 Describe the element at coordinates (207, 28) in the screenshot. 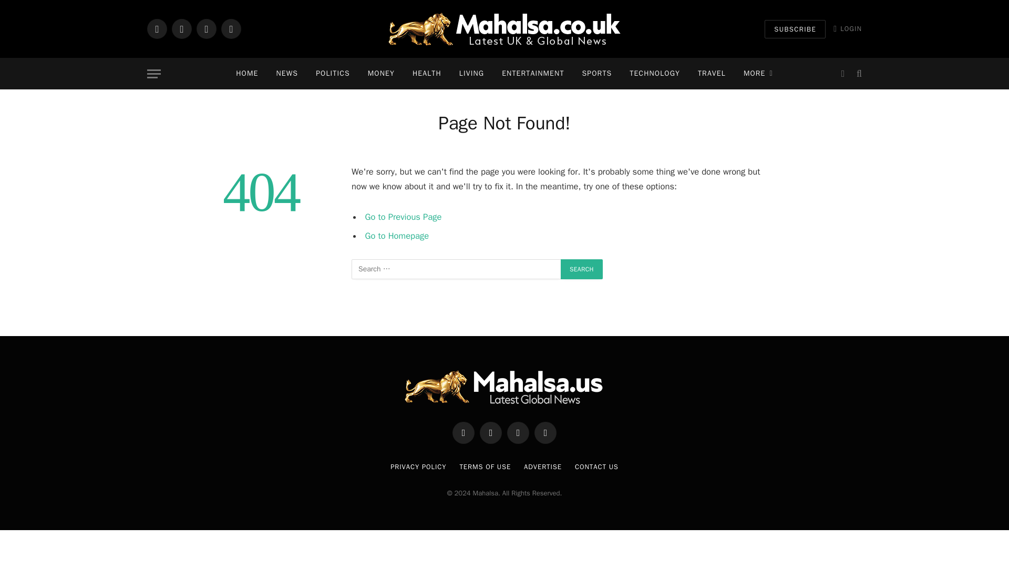

I see `Instagram` at that location.